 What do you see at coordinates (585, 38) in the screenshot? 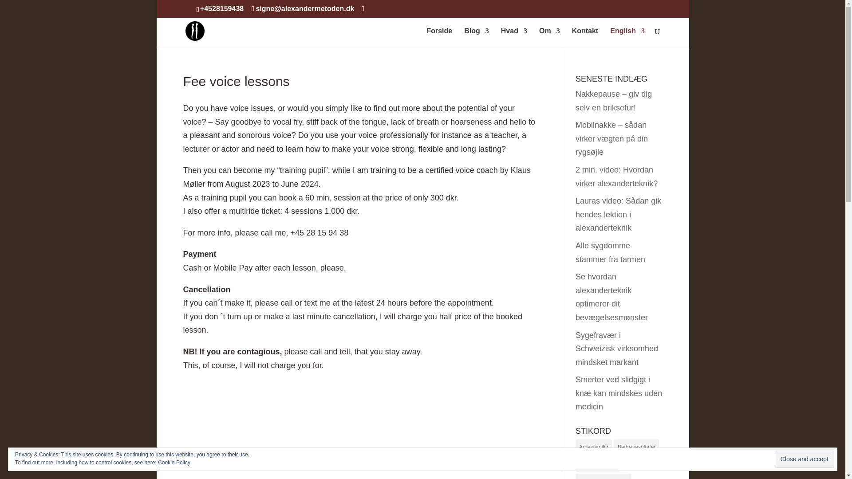
I see `Kontakt` at bounding box center [585, 38].